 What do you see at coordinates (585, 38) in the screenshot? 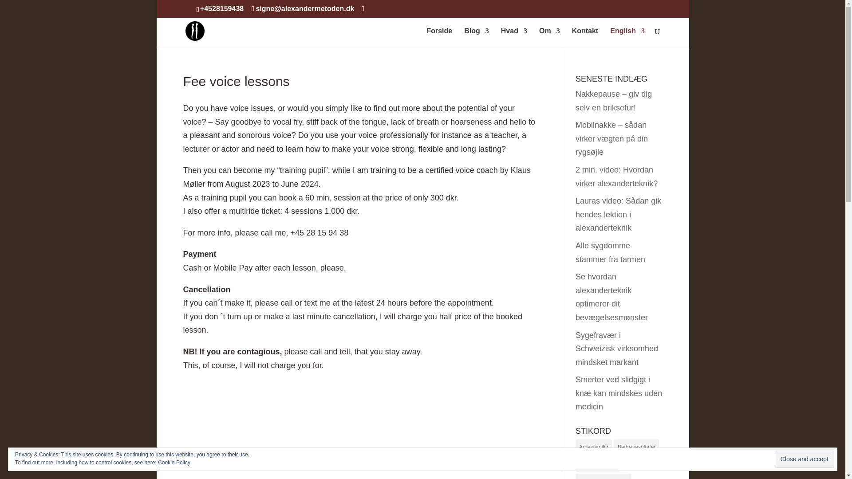
I see `Kontakt` at bounding box center [585, 38].